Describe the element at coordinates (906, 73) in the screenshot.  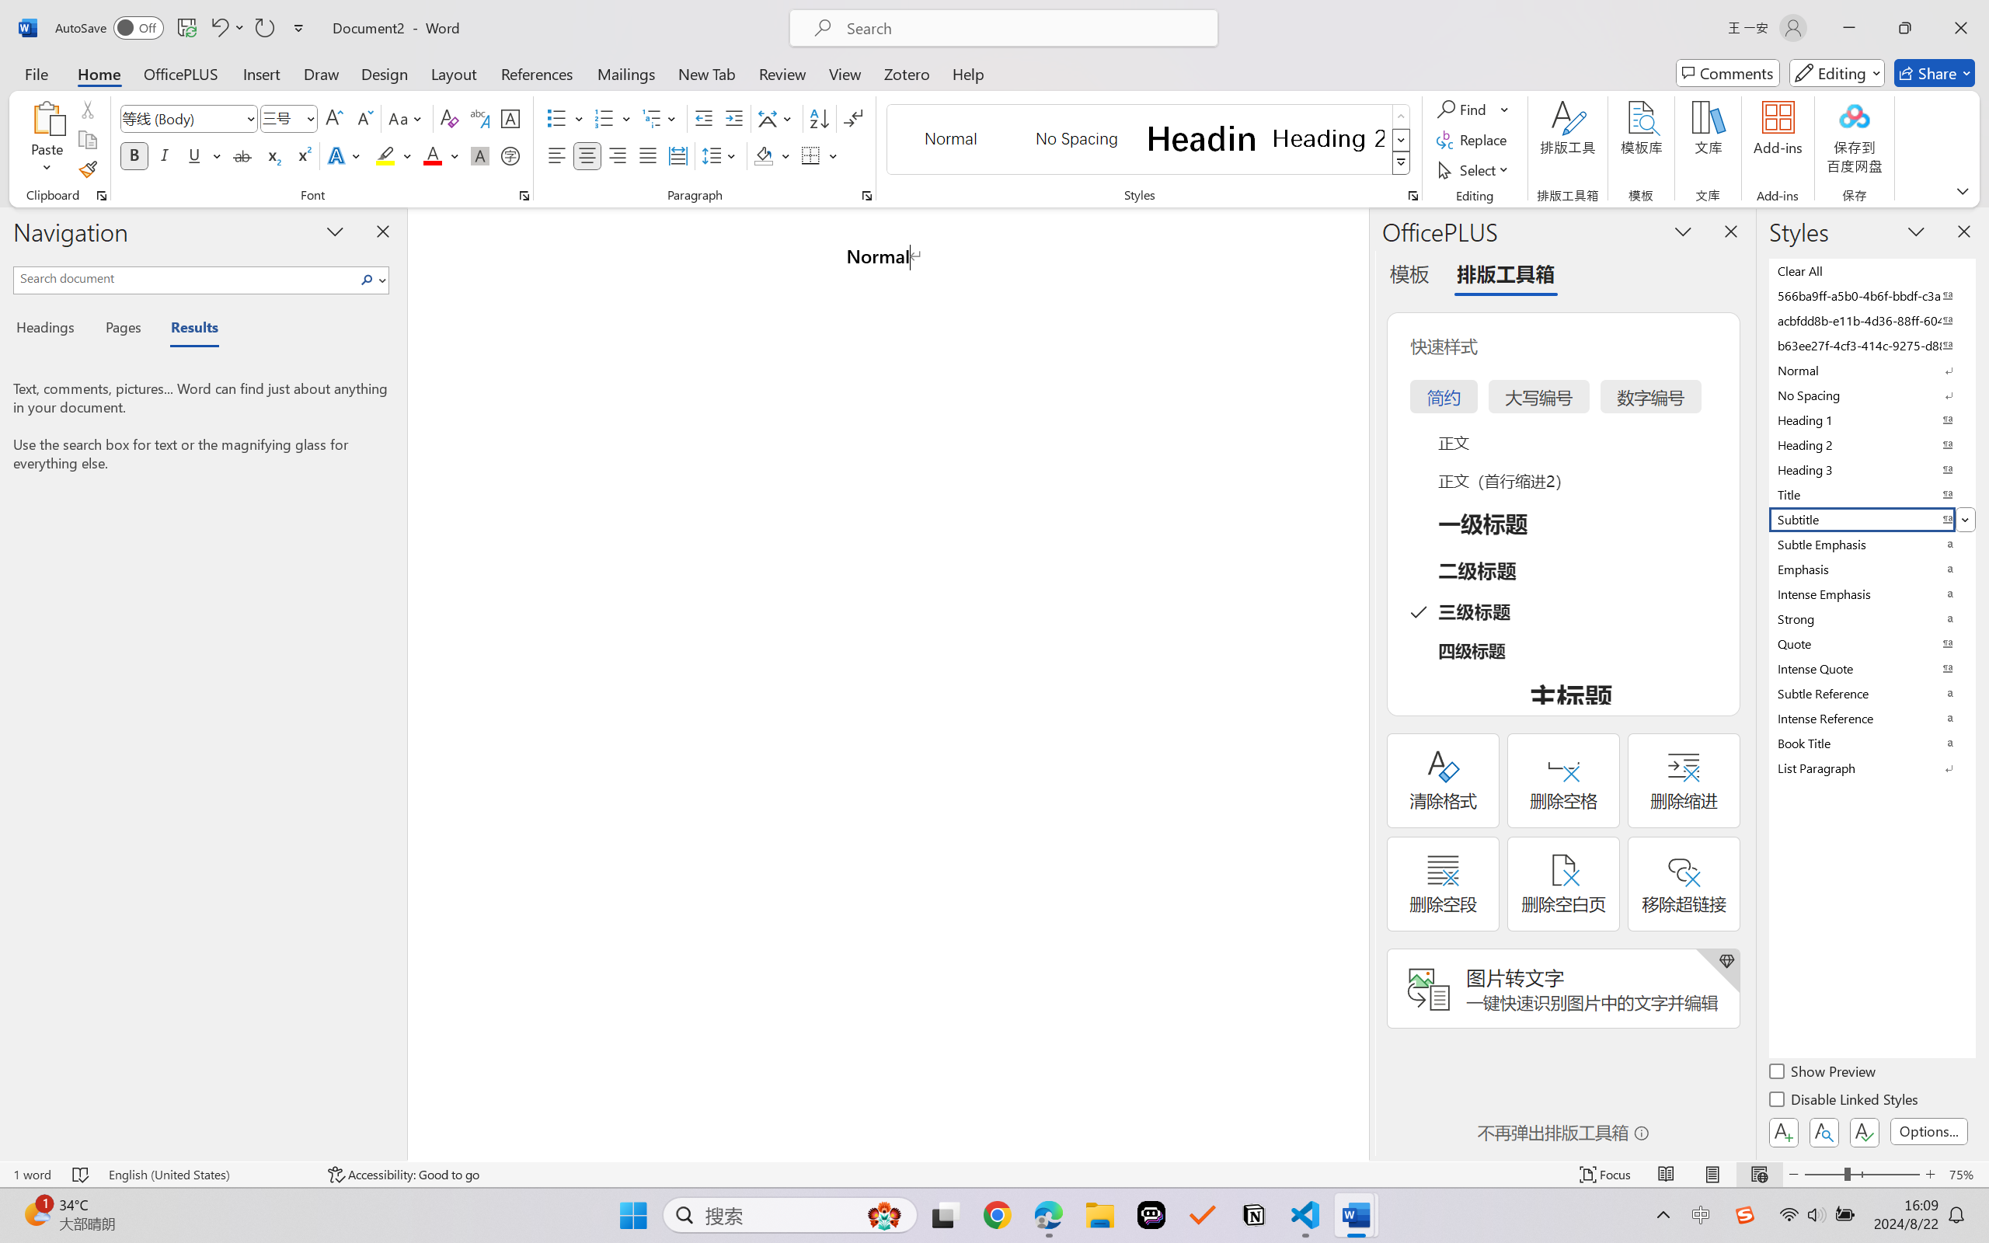
I see `Zotero` at that location.